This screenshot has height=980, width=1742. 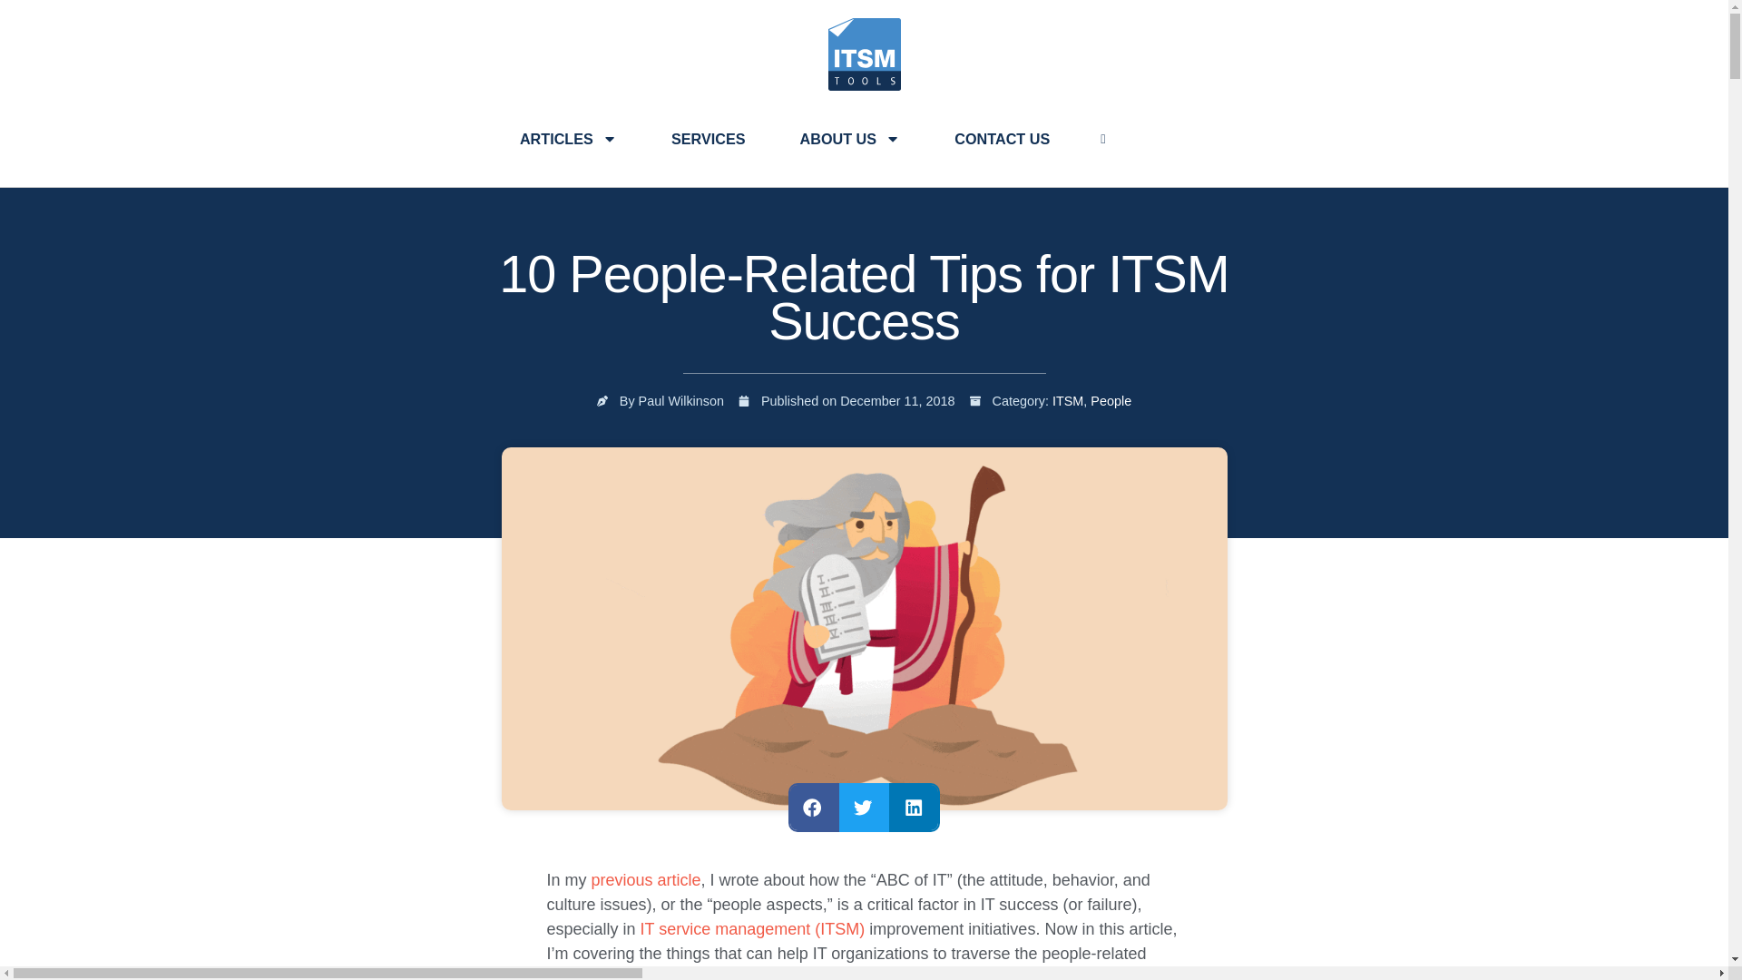 I want to click on CONTACT US, so click(x=1002, y=138).